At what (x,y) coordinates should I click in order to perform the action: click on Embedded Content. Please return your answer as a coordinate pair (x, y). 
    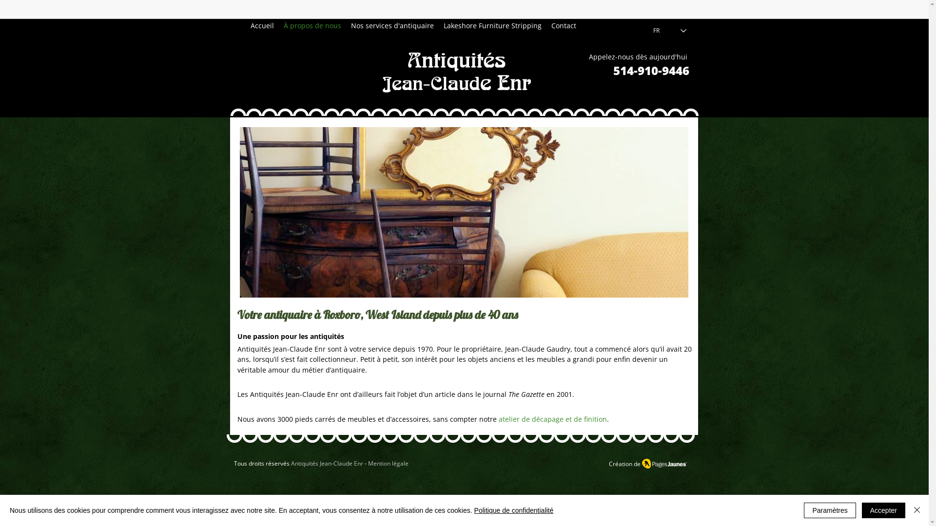
    Looking at the image, I should click on (683, 13).